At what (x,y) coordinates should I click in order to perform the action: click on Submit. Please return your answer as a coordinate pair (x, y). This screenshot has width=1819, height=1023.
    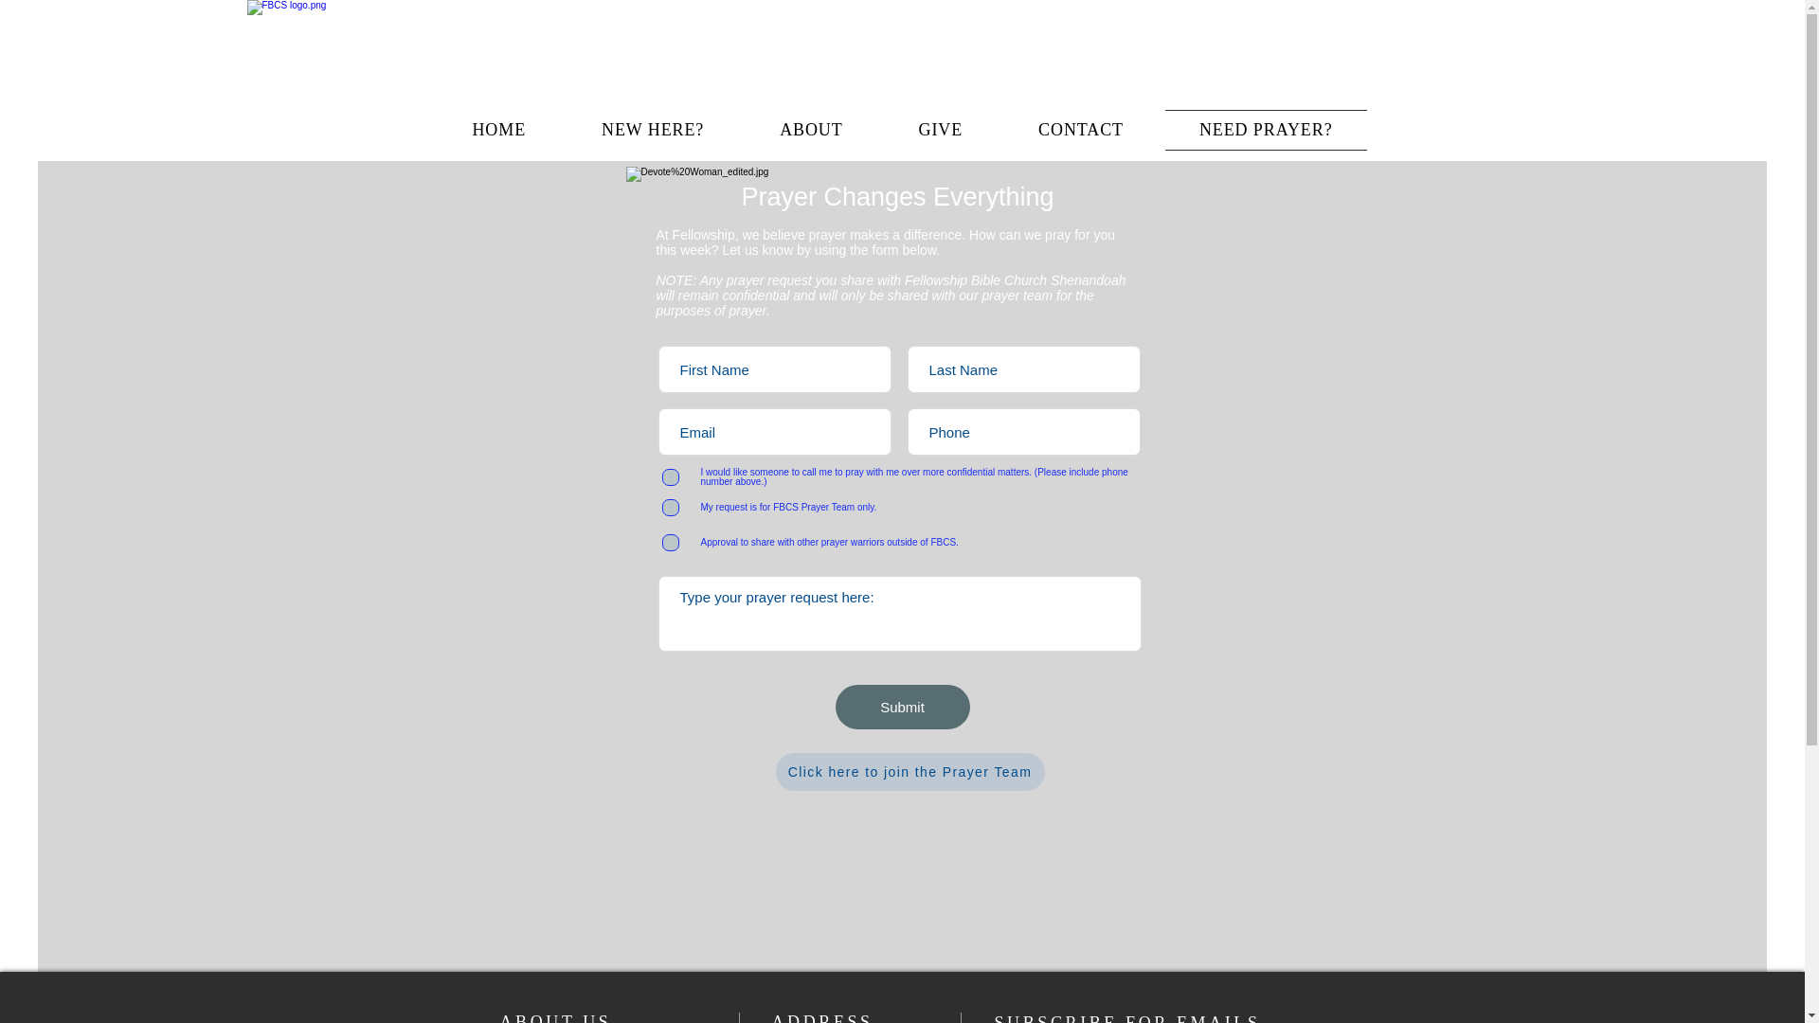
    Looking at the image, I should click on (902, 707).